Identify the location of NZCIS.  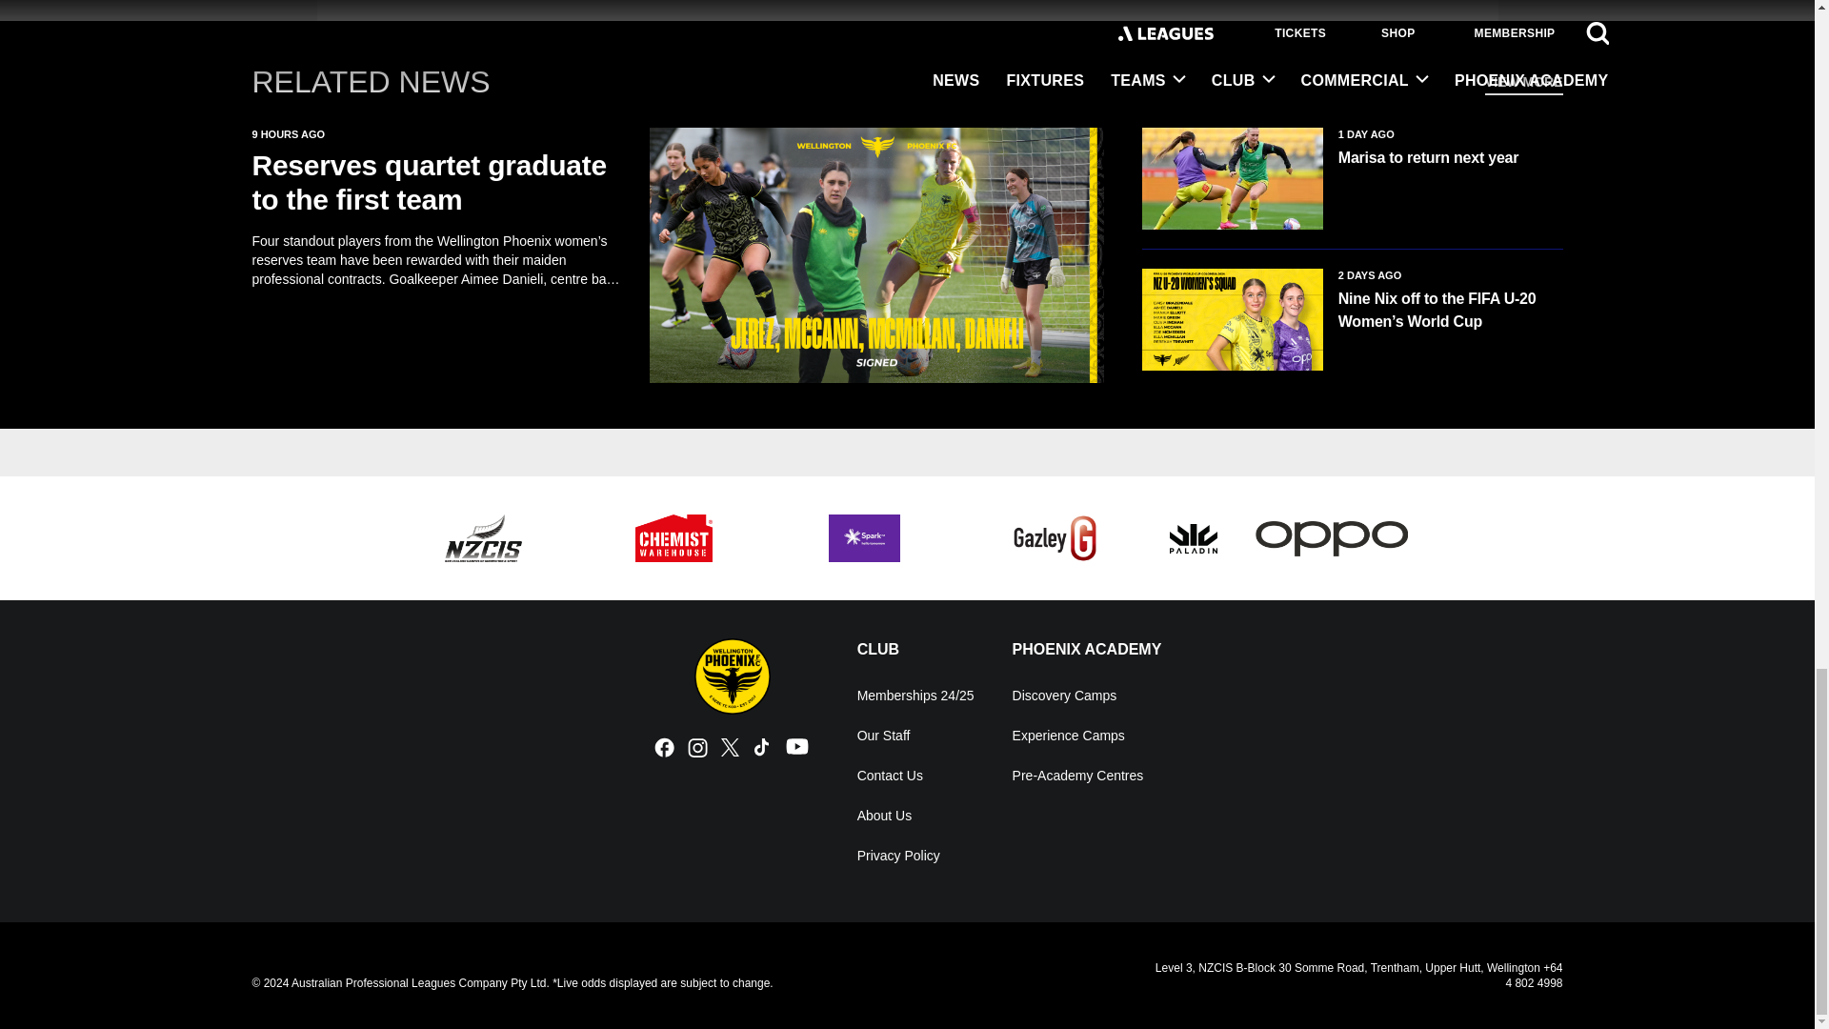
(484, 537).